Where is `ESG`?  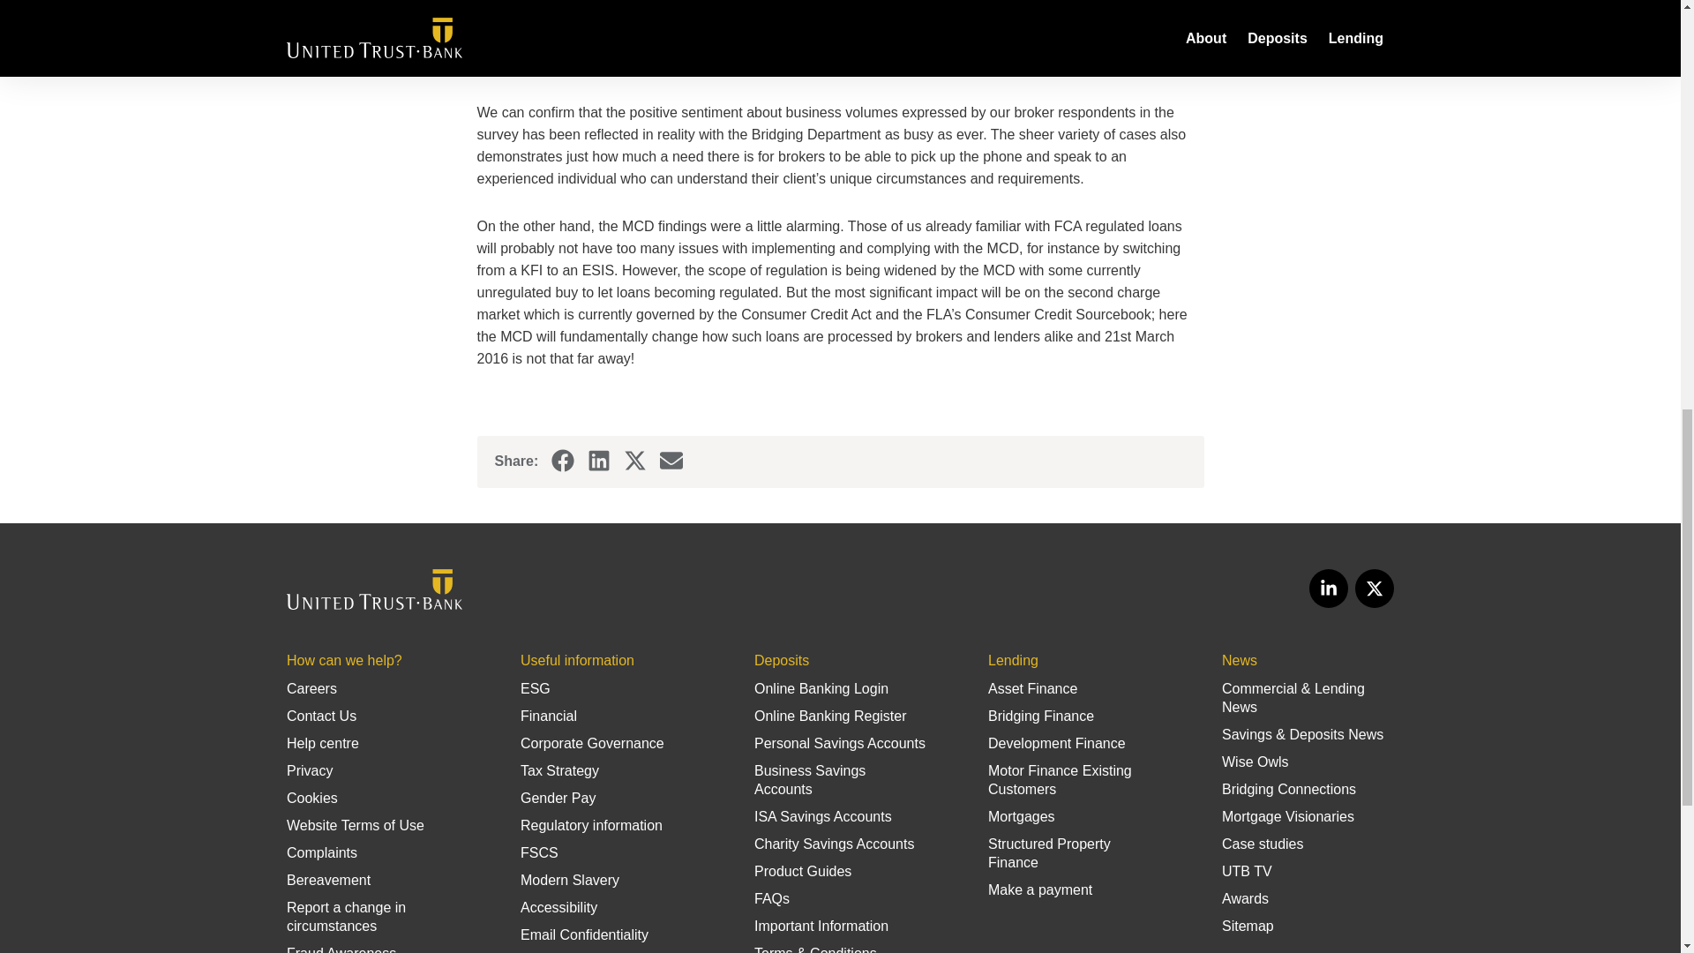 ESG is located at coordinates (535, 688).